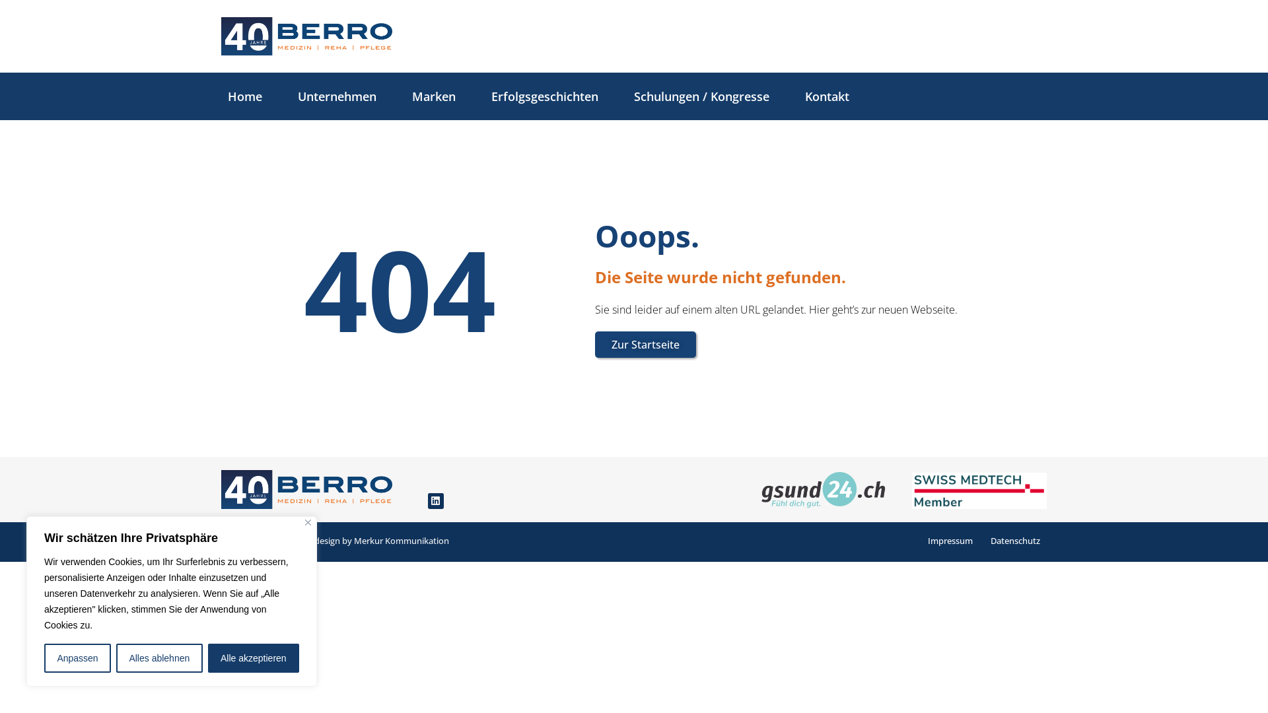  Describe the element at coordinates (701, 96) in the screenshot. I see `Schulungen / Kongresse` at that location.